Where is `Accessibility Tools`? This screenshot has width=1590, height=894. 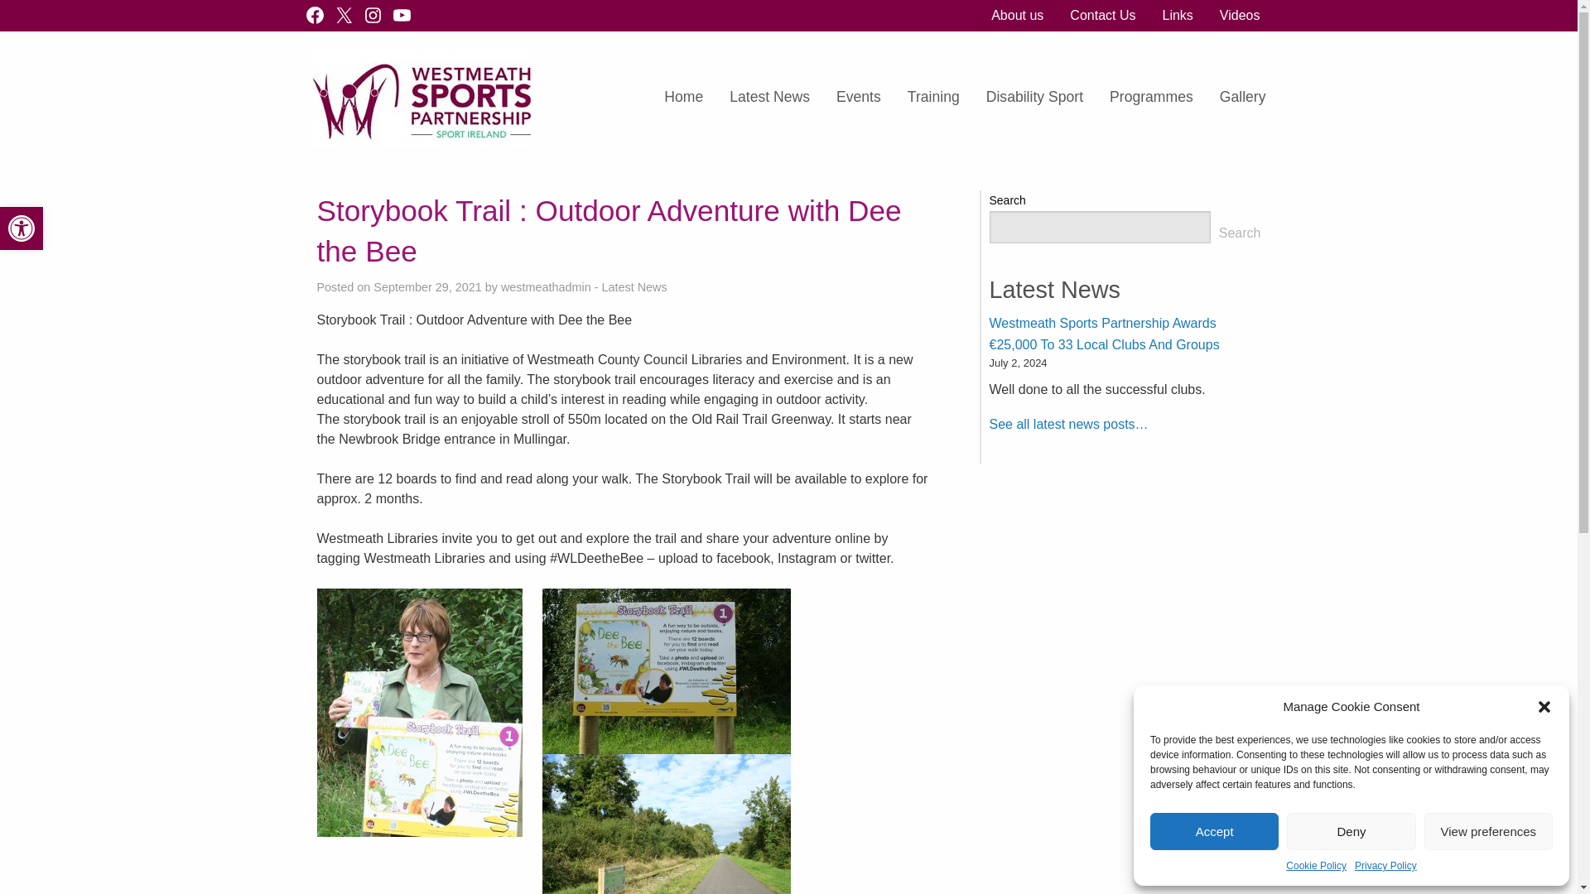 Accessibility Tools is located at coordinates (770, 98).